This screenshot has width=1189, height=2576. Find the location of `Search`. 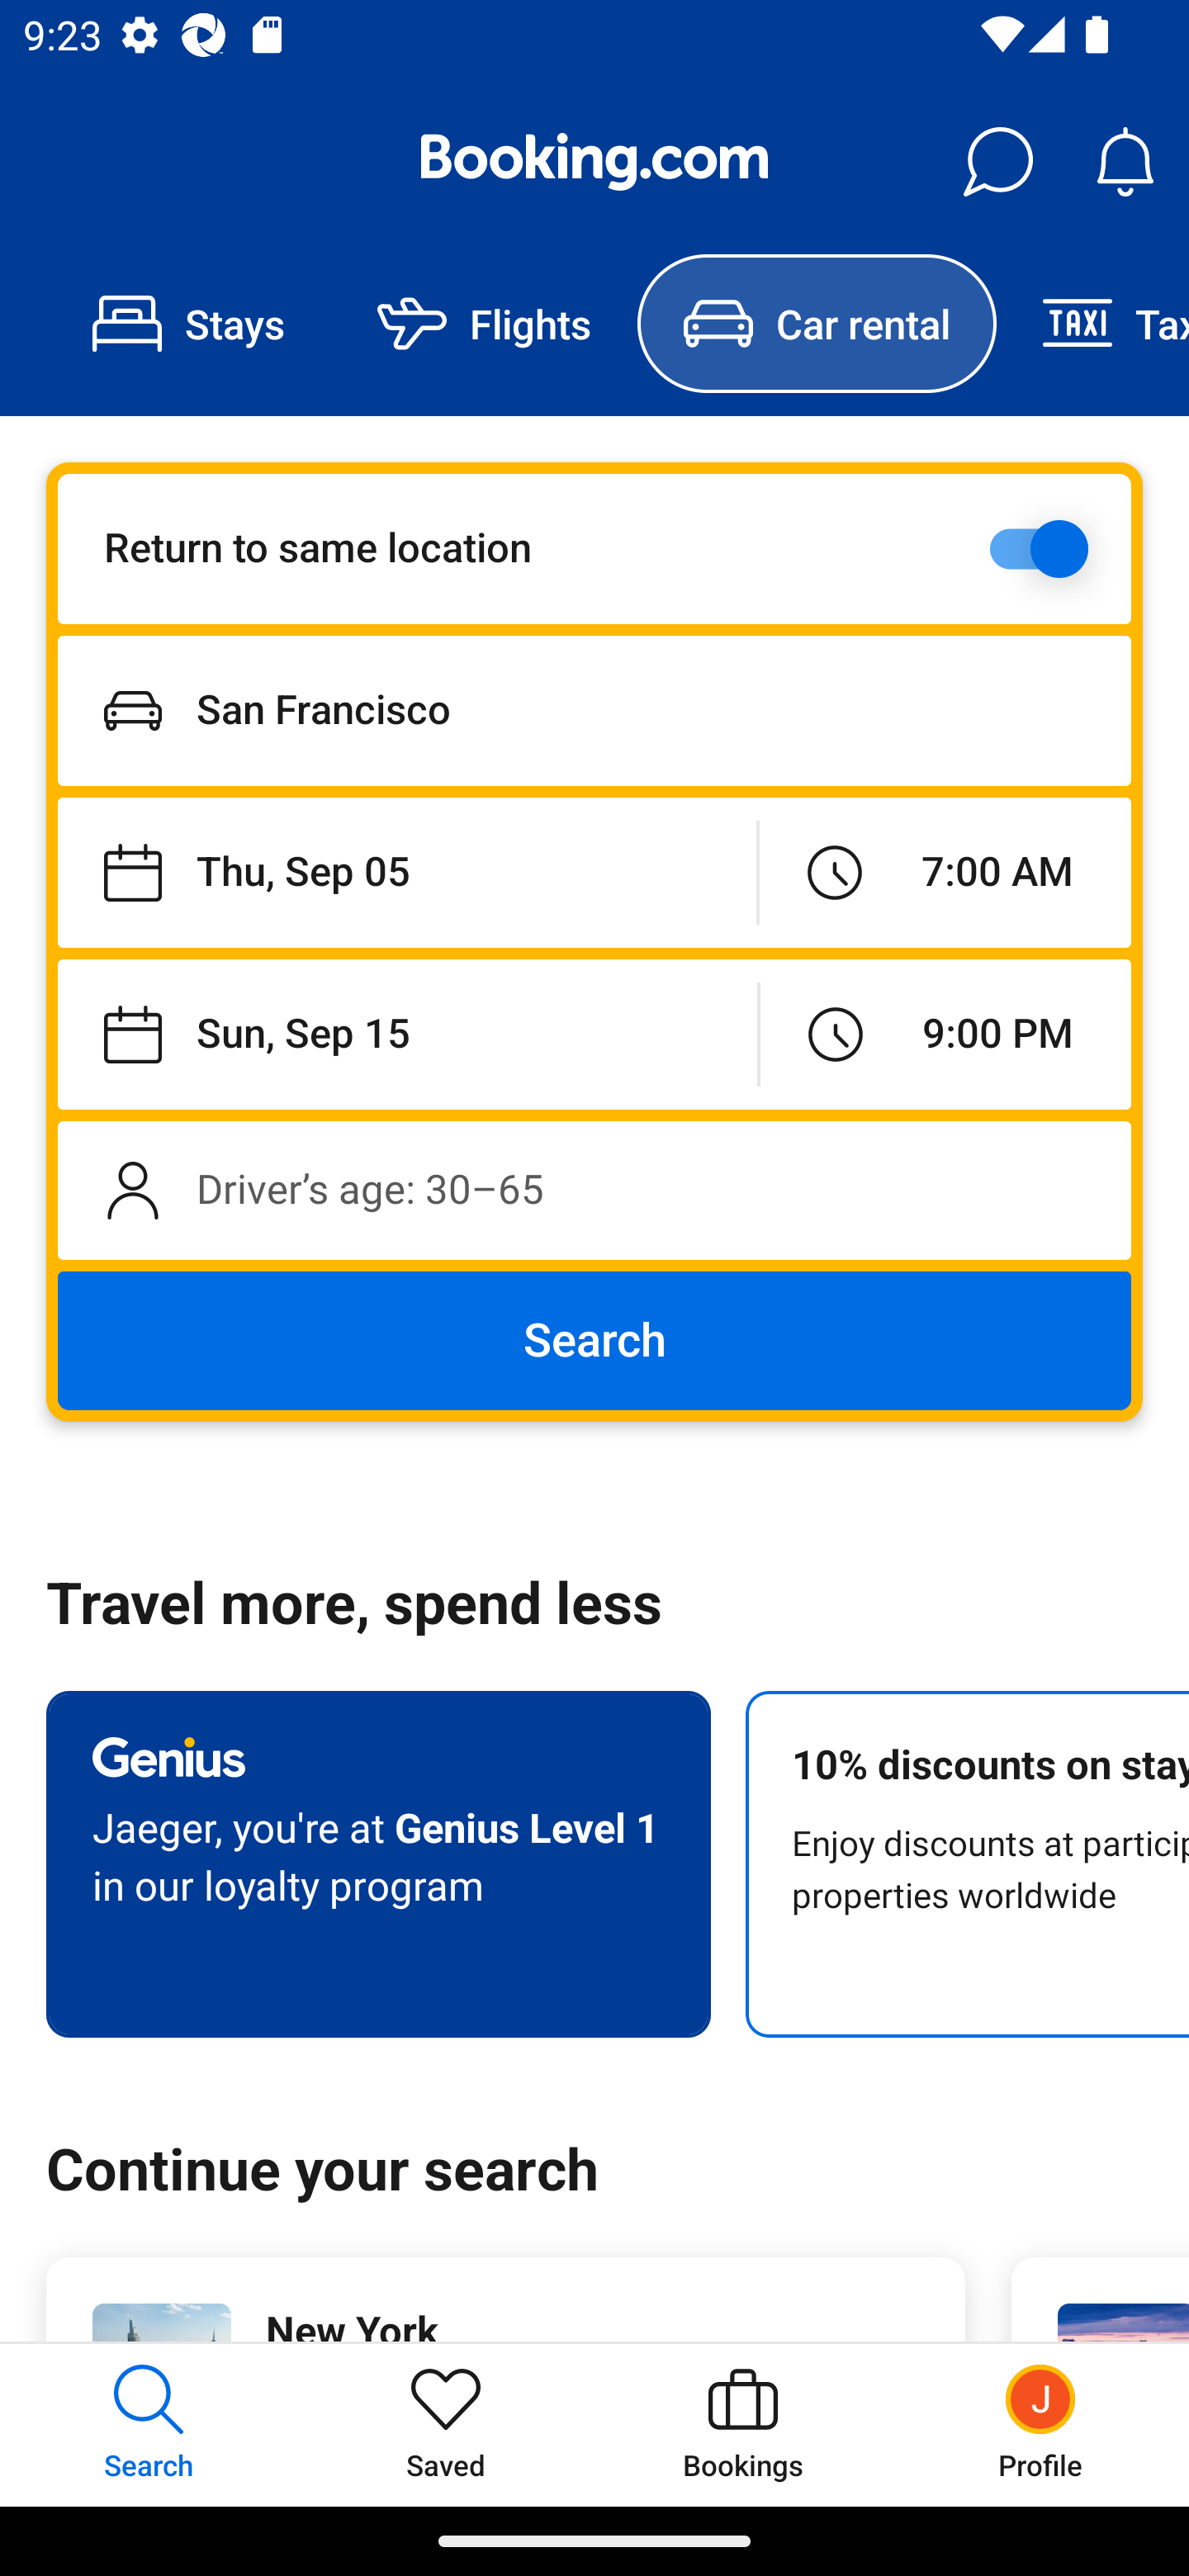

Search is located at coordinates (594, 1341).